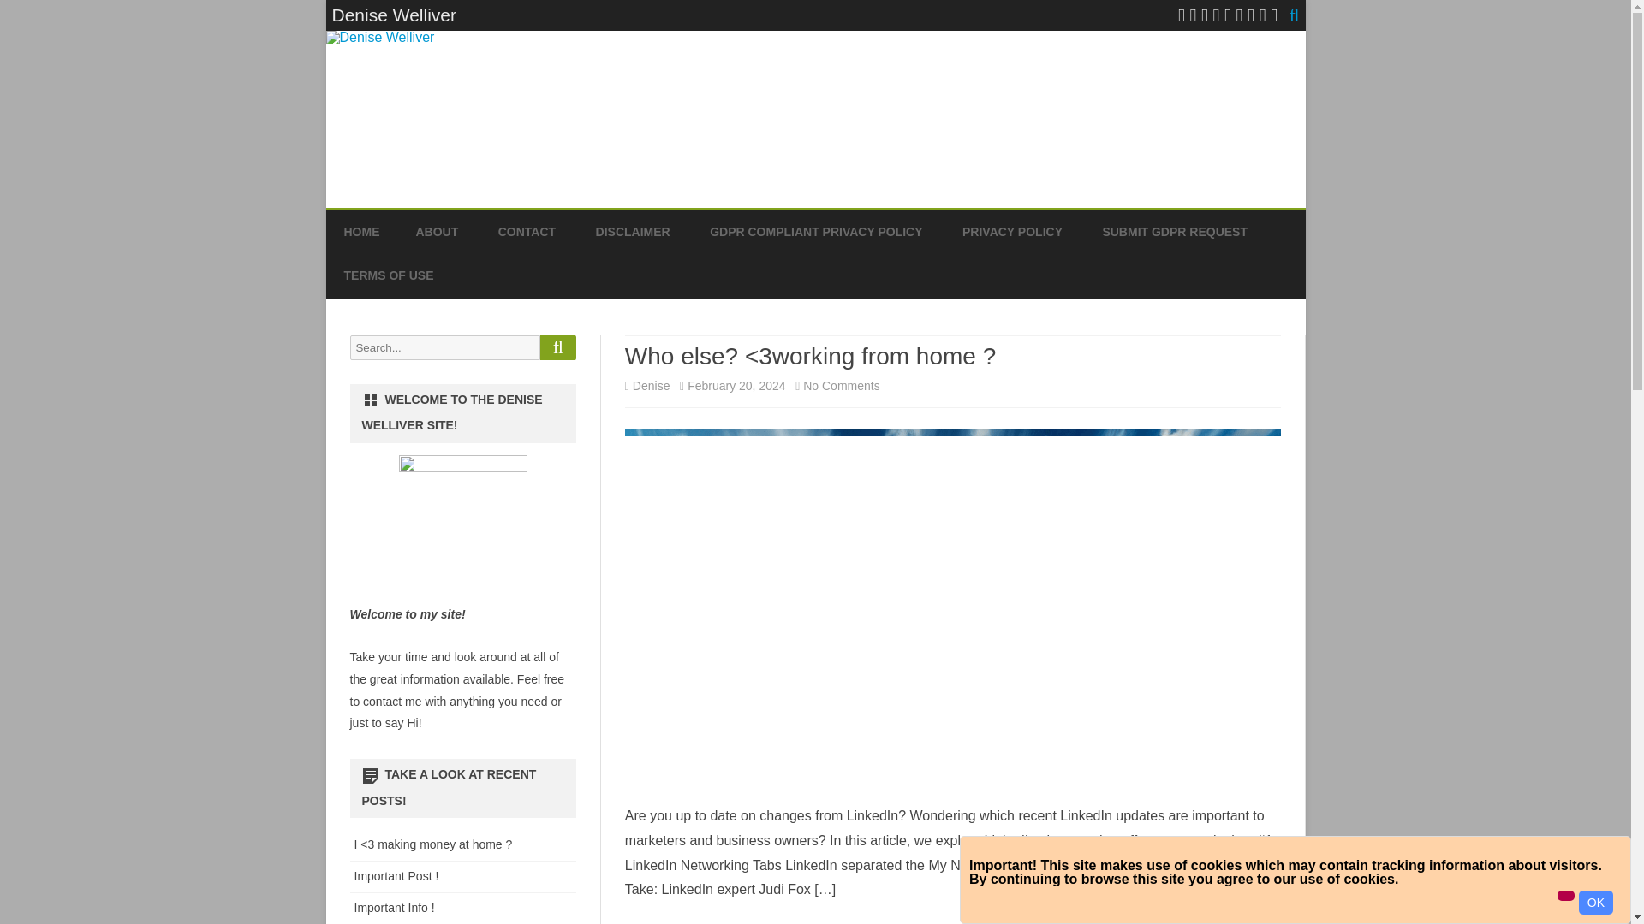  I want to click on Denise, so click(652, 385).